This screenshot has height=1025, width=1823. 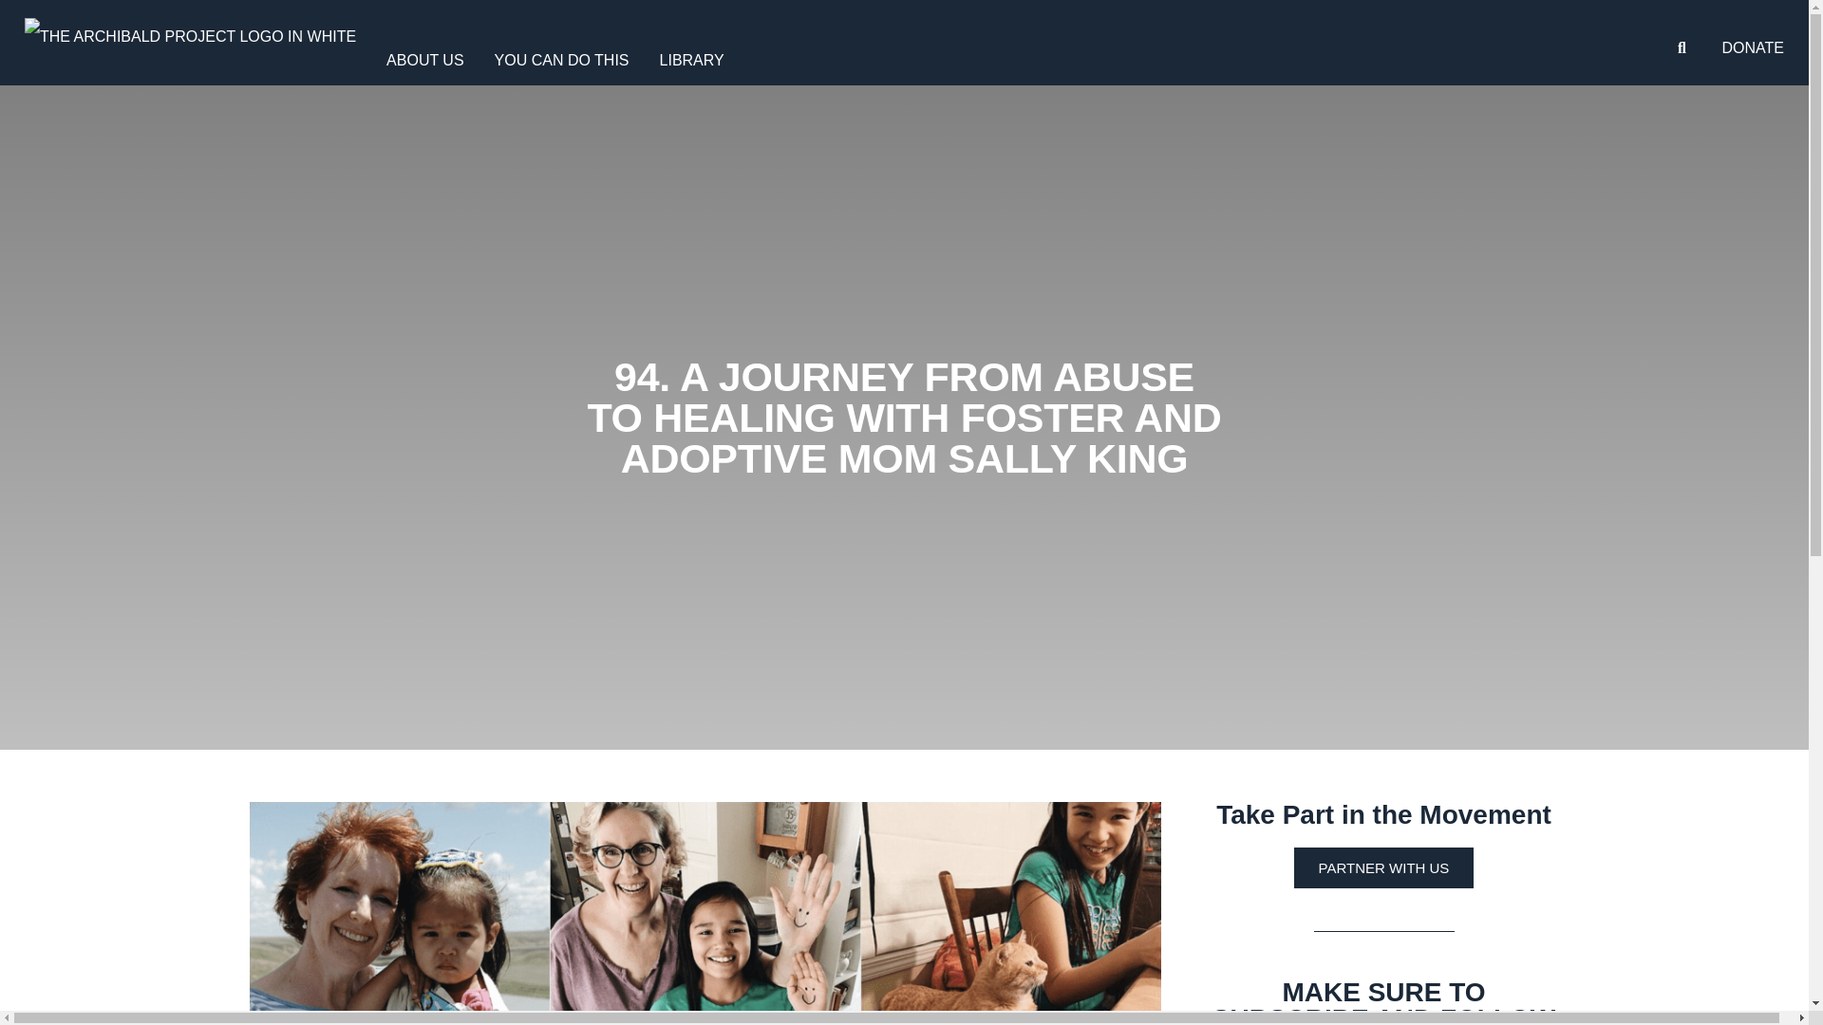 What do you see at coordinates (562, 59) in the screenshot?
I see `YOU CAN DO THIS` at bounding box center [562, 59].